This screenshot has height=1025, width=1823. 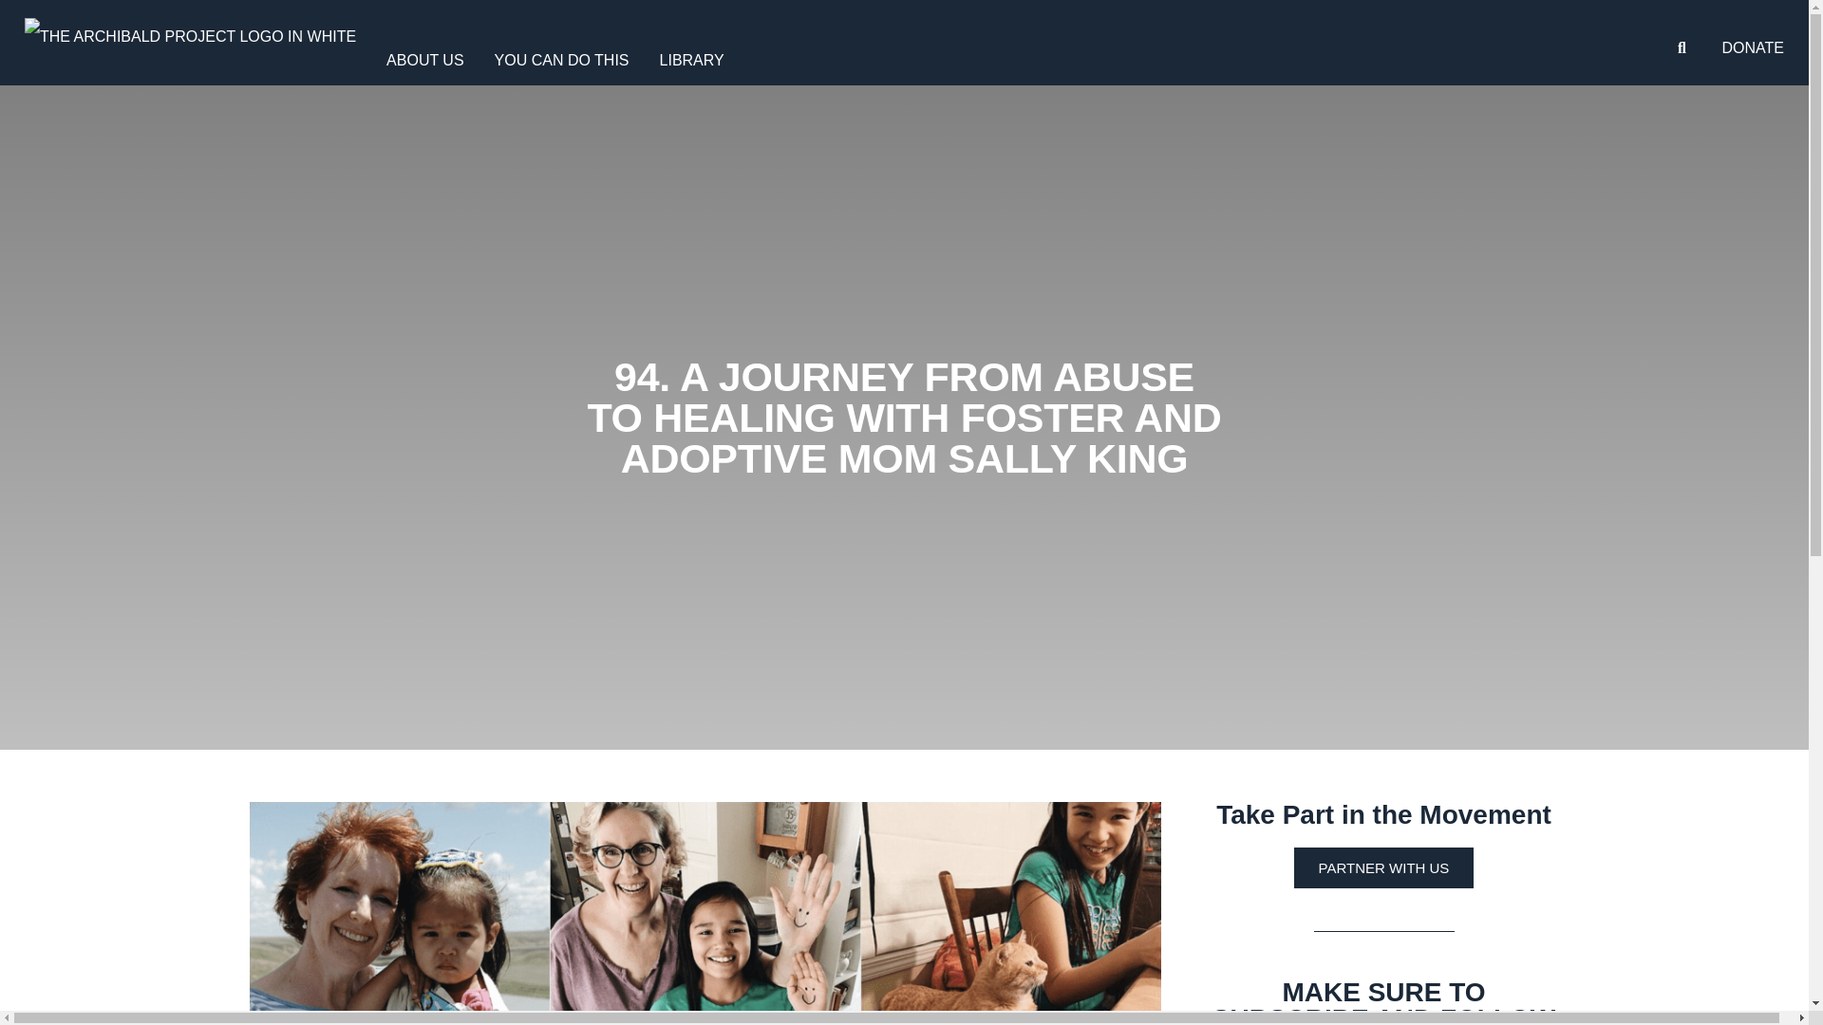 What do you see at coordinates (562, 59) in the screenshot?
I see `YOU CAN DO THIS` at bounding box center [562, 59].